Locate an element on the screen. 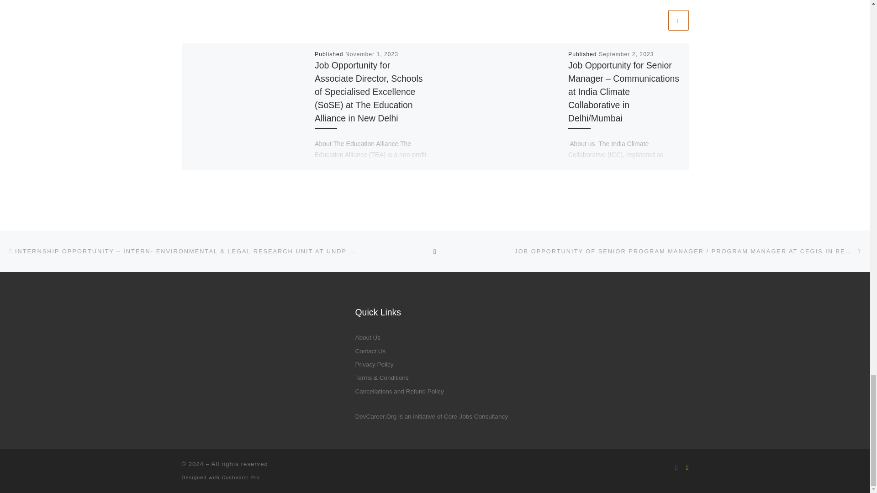 The height and width of the screenshot is (493, 877). Next related articles is located at coordinates (678, 20).